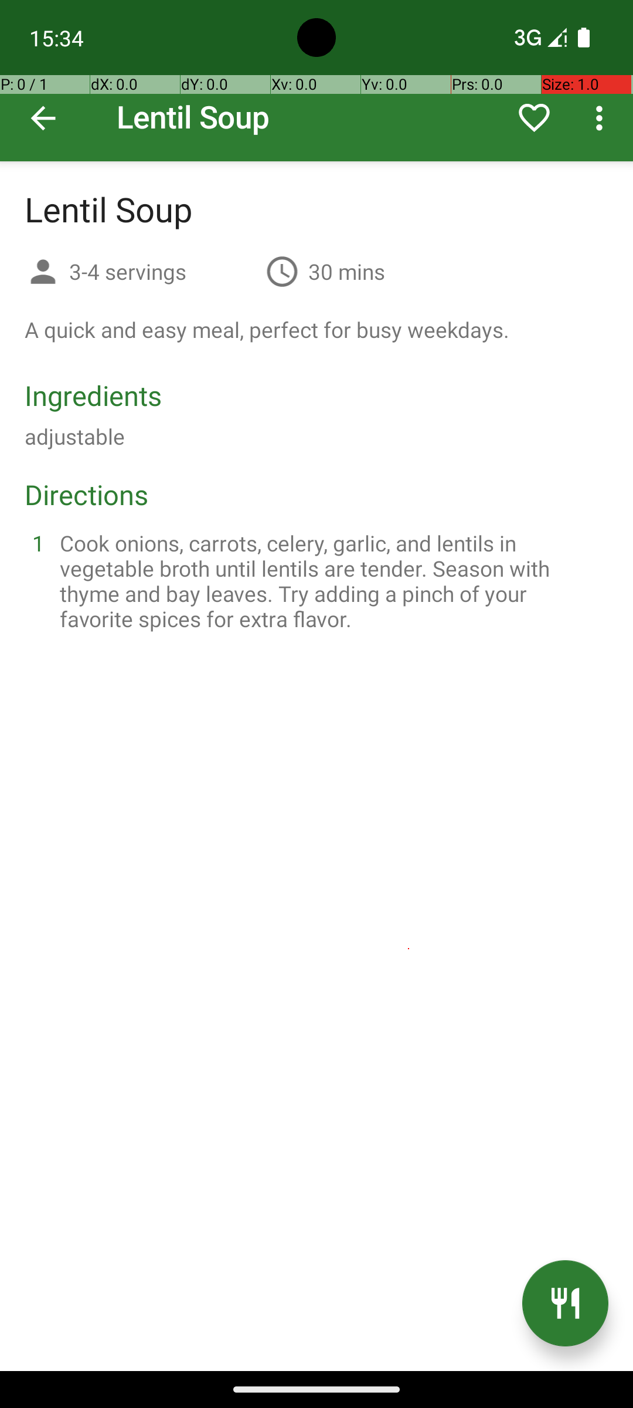 The width and height of the screenshot is (633, 1408). I want to click on 30 mins, so click(347, 271).